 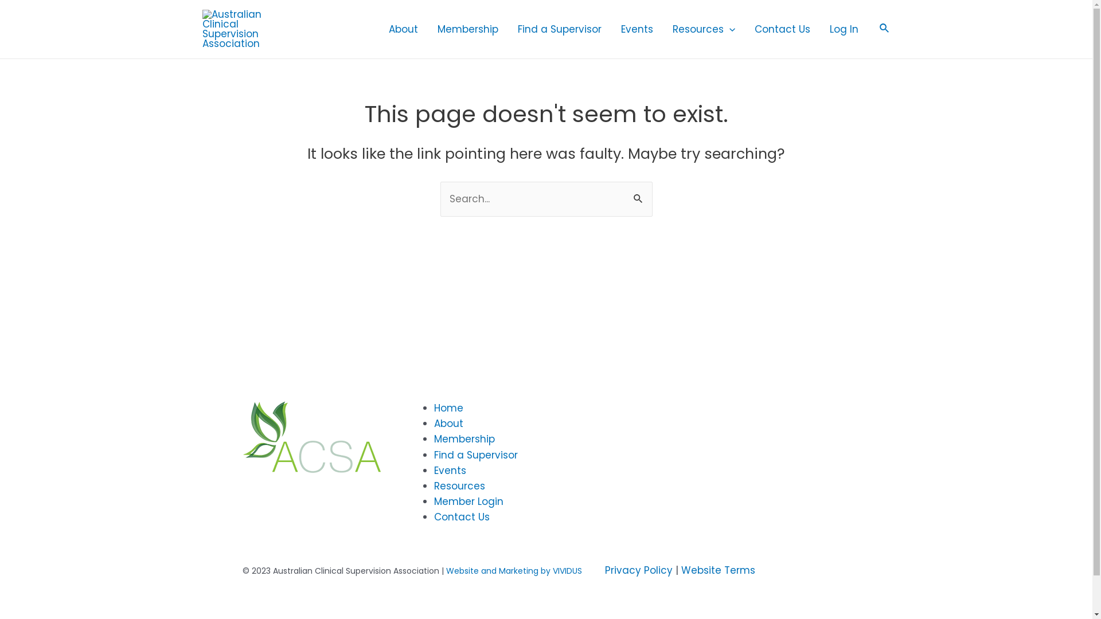 What do you see at coordinates (448, 408) in the screenshot?
I see `Home` at bounding box center [448, 408].